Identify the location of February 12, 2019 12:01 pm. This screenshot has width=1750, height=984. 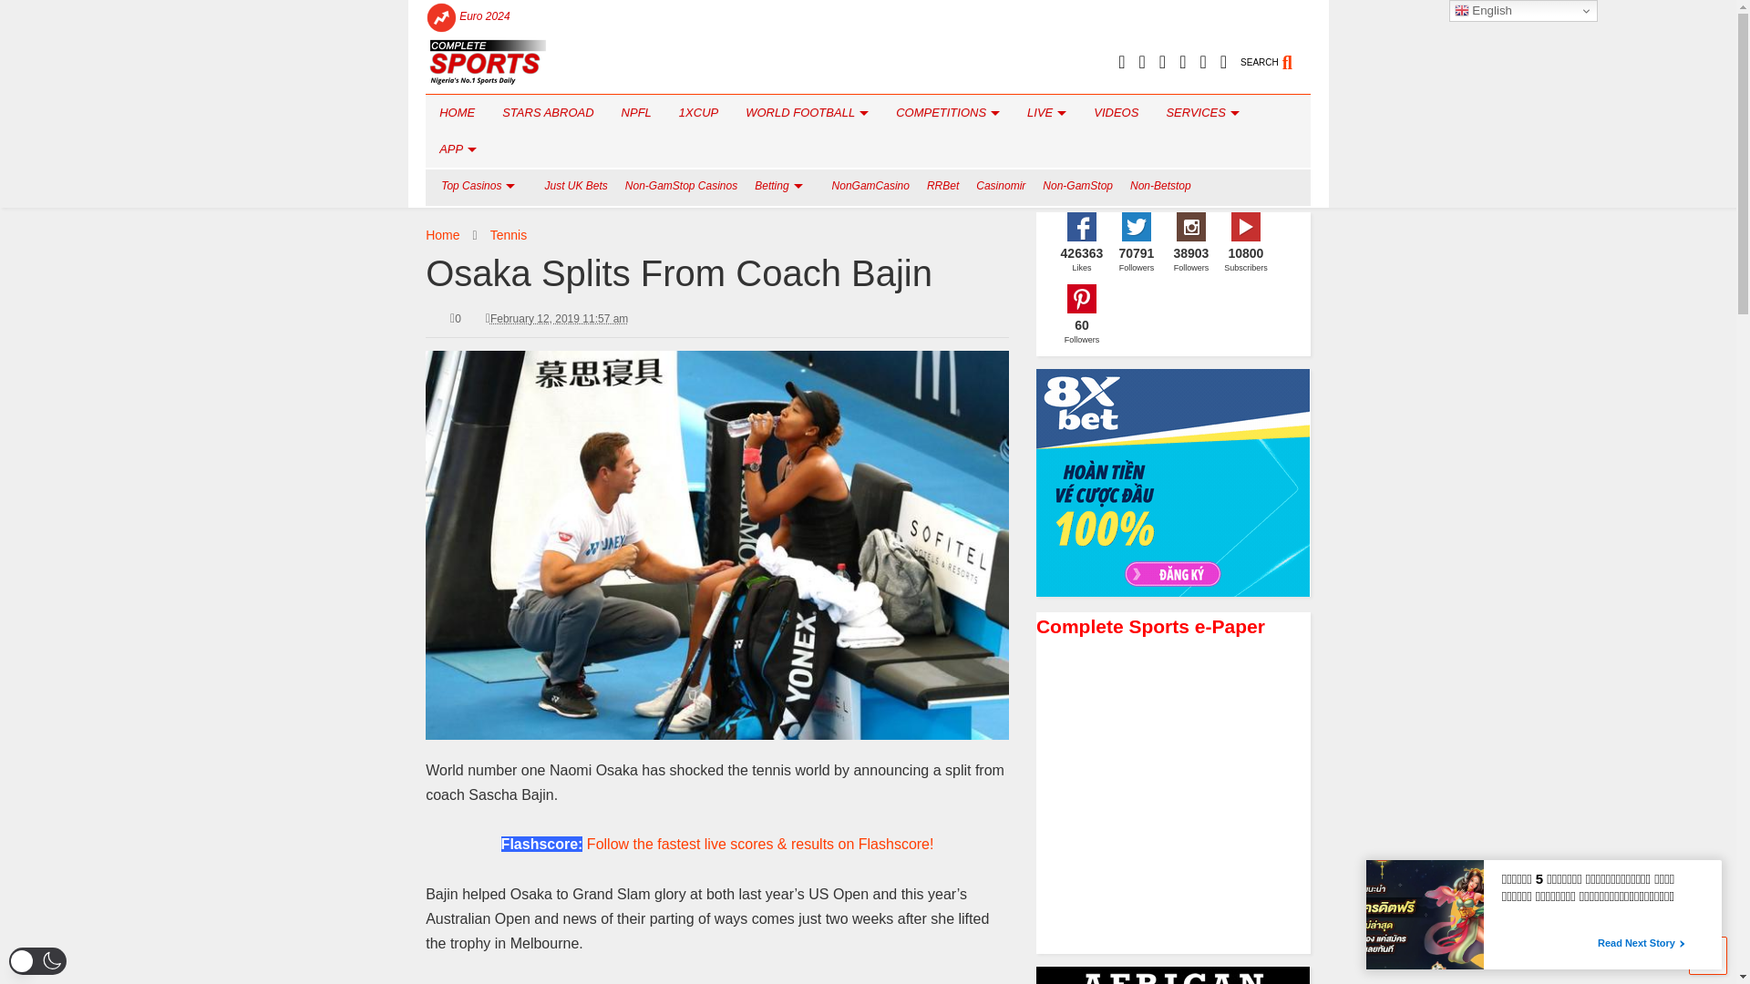
(559, 319).